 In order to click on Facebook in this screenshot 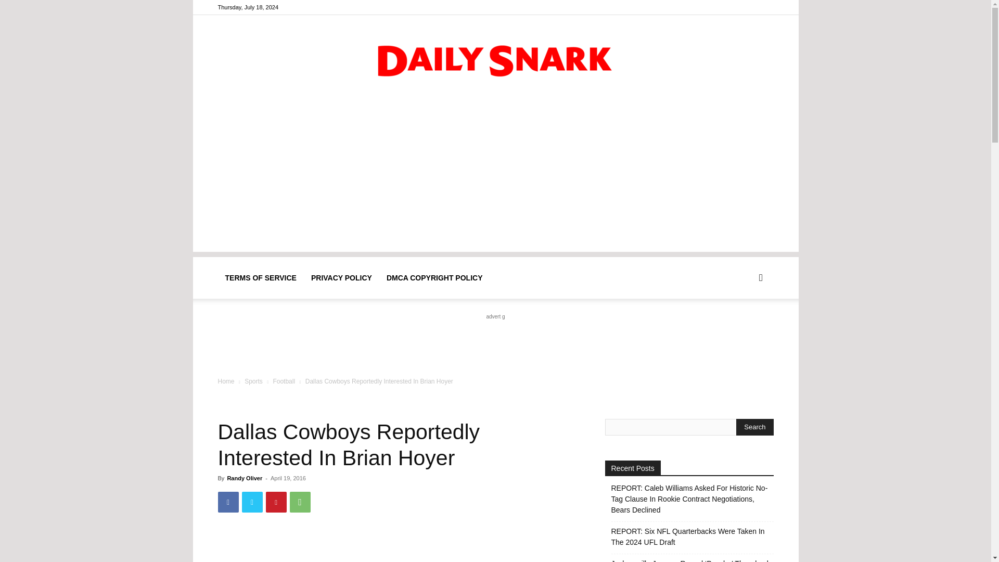, I will do `click(228, 502)`.